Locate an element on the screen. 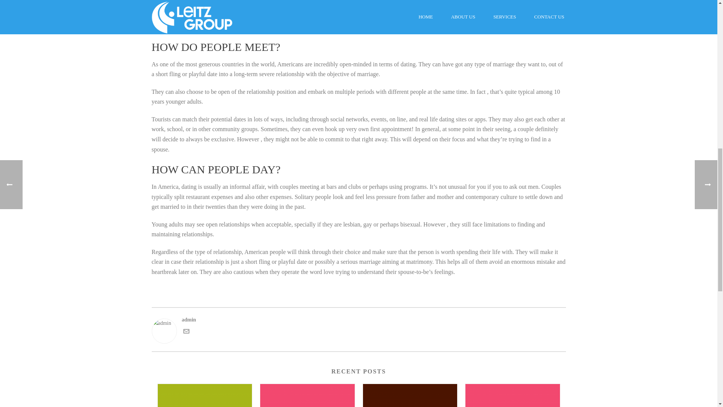 This screenshot has height=407, width=723. Get in touch with me via email is located at coordinates (186, 332).